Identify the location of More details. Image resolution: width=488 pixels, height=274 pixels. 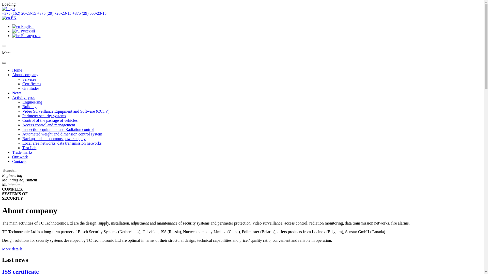
(12, 249).